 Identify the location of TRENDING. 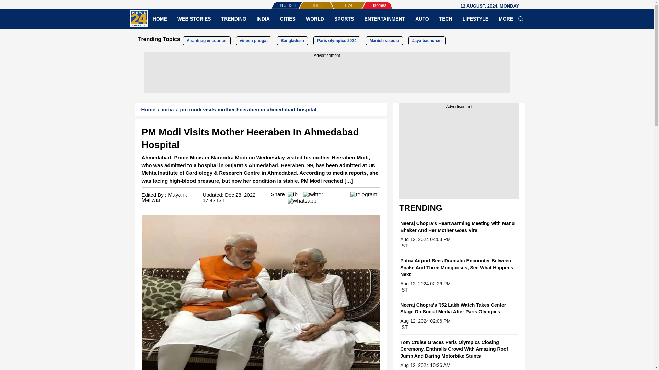
(234, 18).